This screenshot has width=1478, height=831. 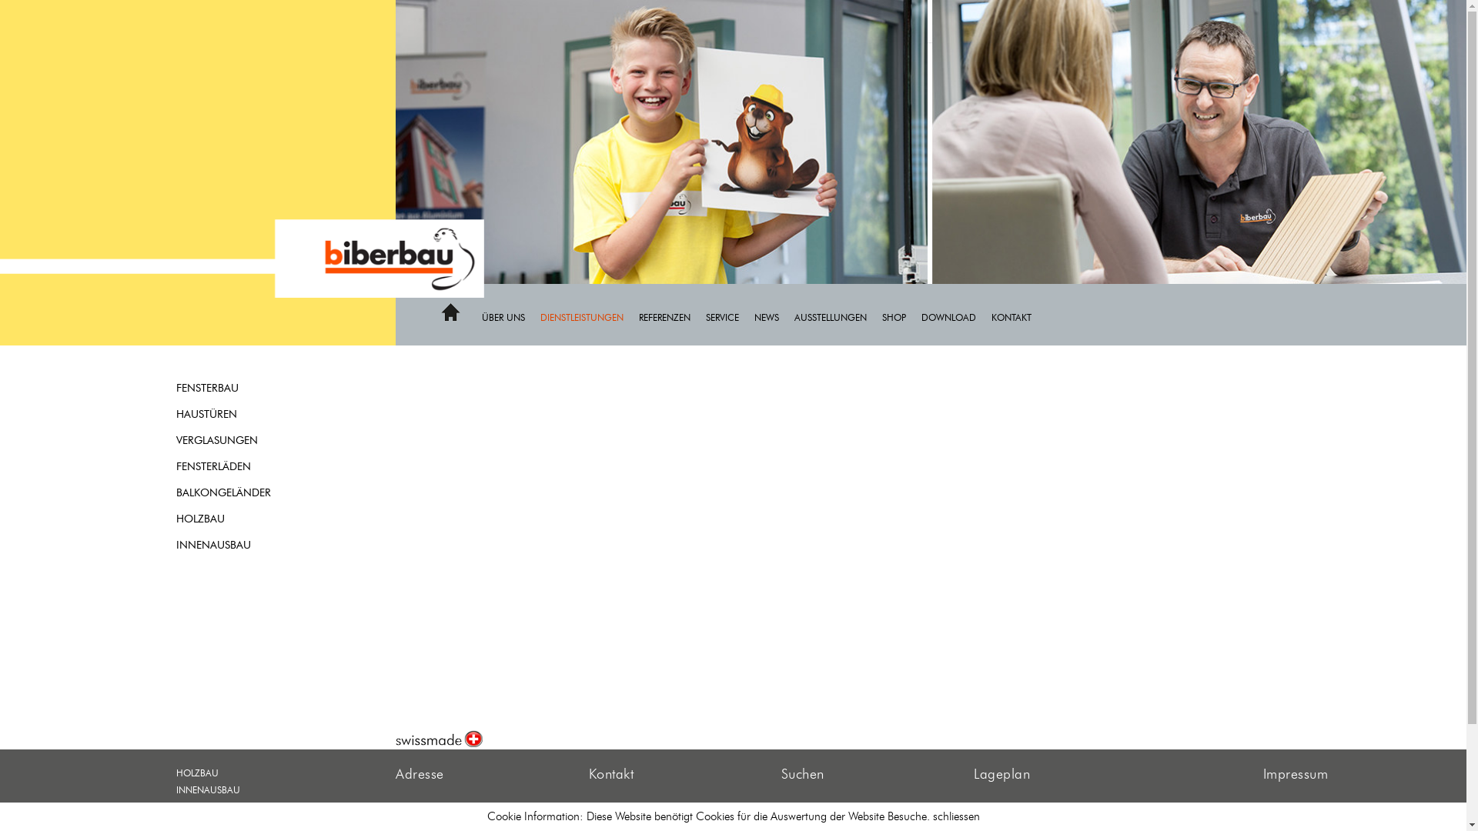 What do you see at coordinates (1296, 775) in the screenshot?
I see `Impressum` at bounding box center [1296, 775].